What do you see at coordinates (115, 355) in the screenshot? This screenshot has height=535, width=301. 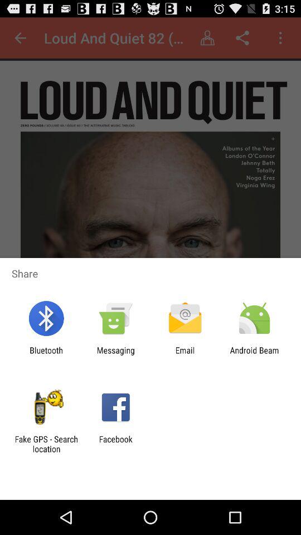 I see `turn on app to the right of the bluetooth app` at bounding box center [115, 355].